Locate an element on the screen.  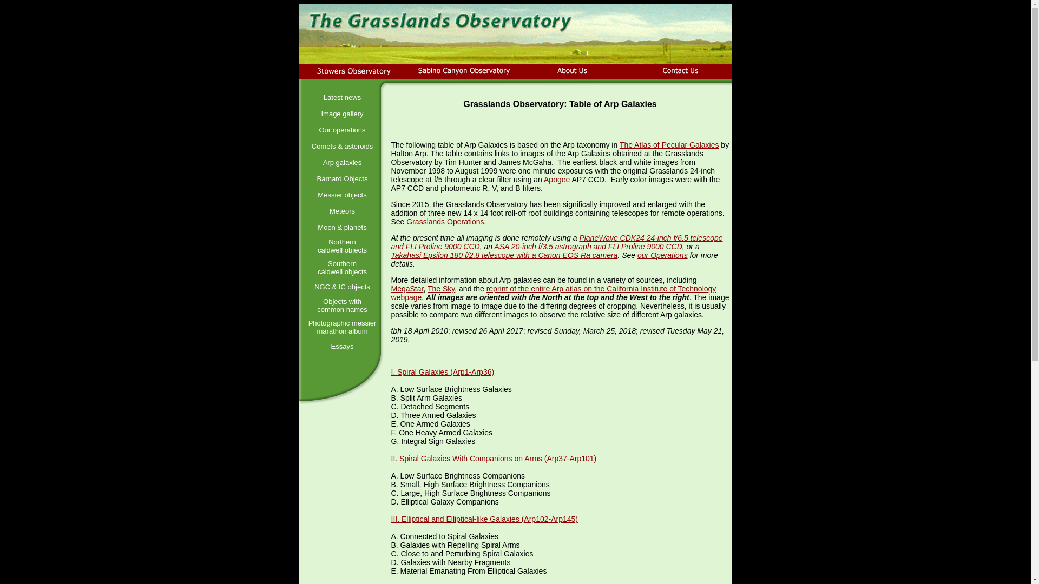
Northern
caldwell objects is located at coordinates (342, 246).